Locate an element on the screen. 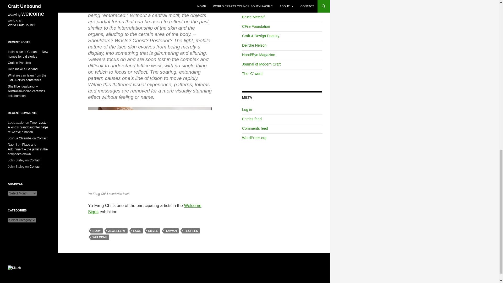 This screenshot has width=503, height=283. Writing about ceramic art and design is located at coordinates (256, 26).